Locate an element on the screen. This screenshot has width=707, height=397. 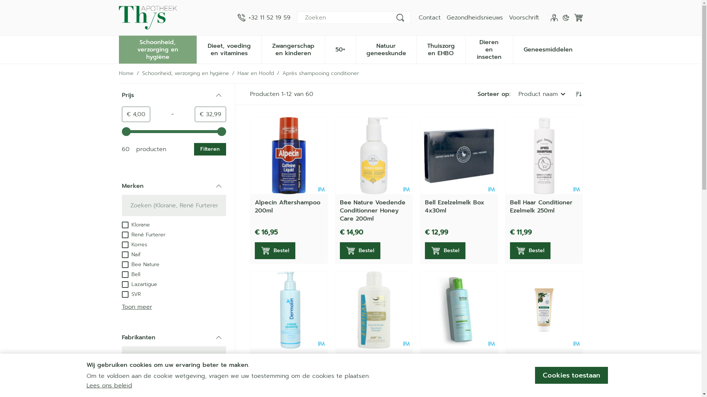
Toon meer is located at coordinates (137, 307).